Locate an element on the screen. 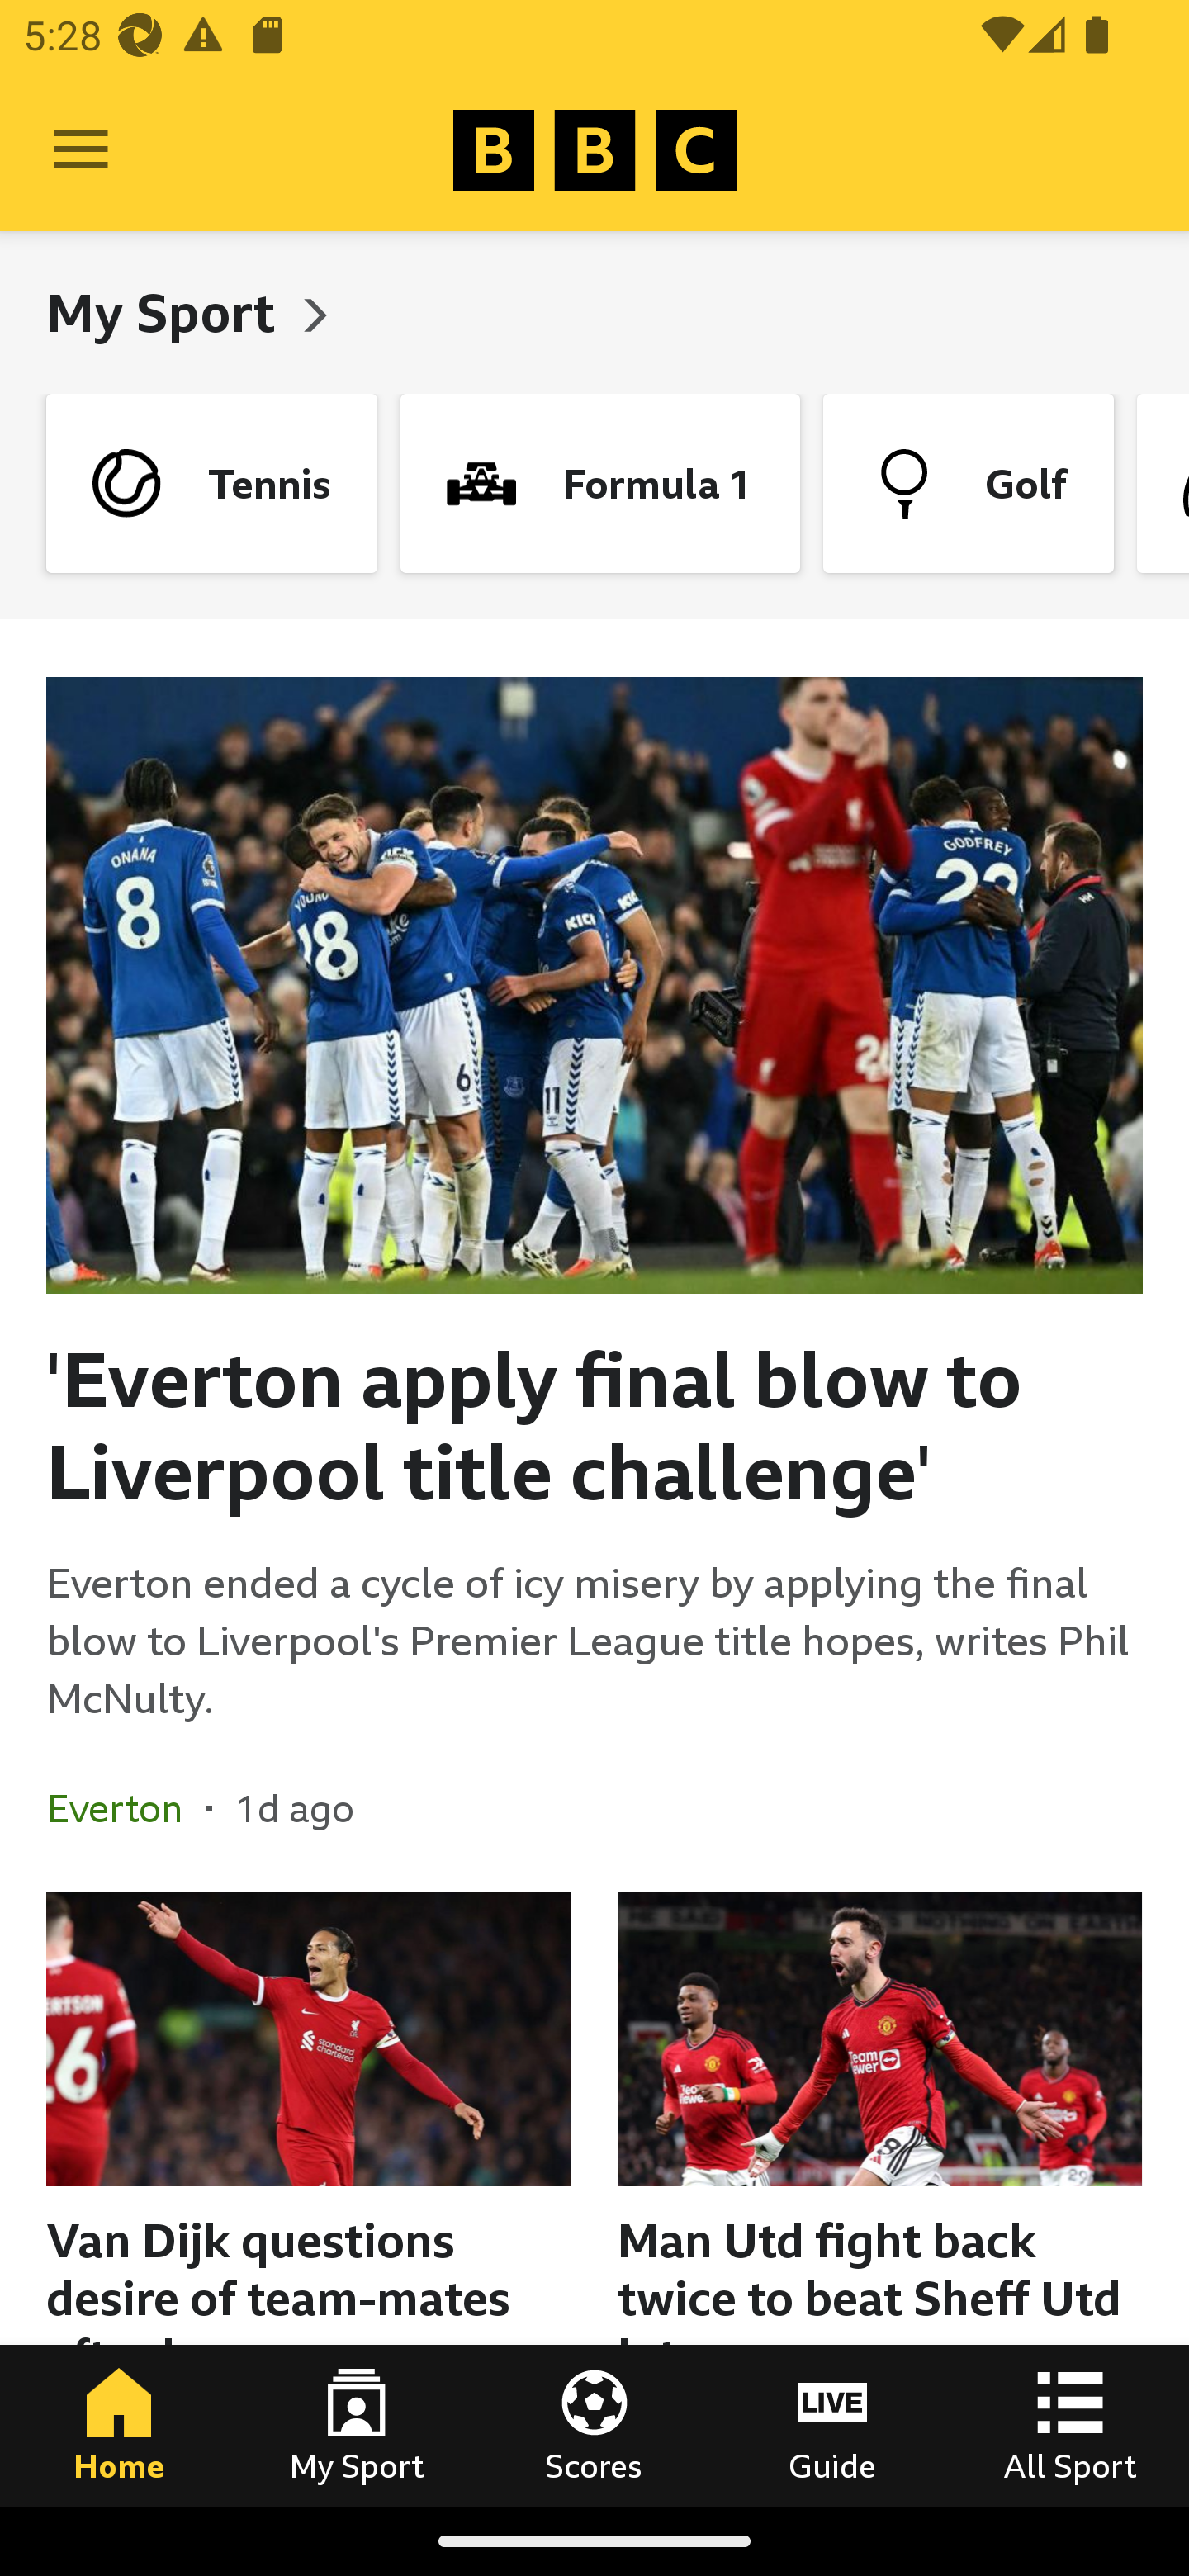  My Sport is located at coordinates (167, 312).